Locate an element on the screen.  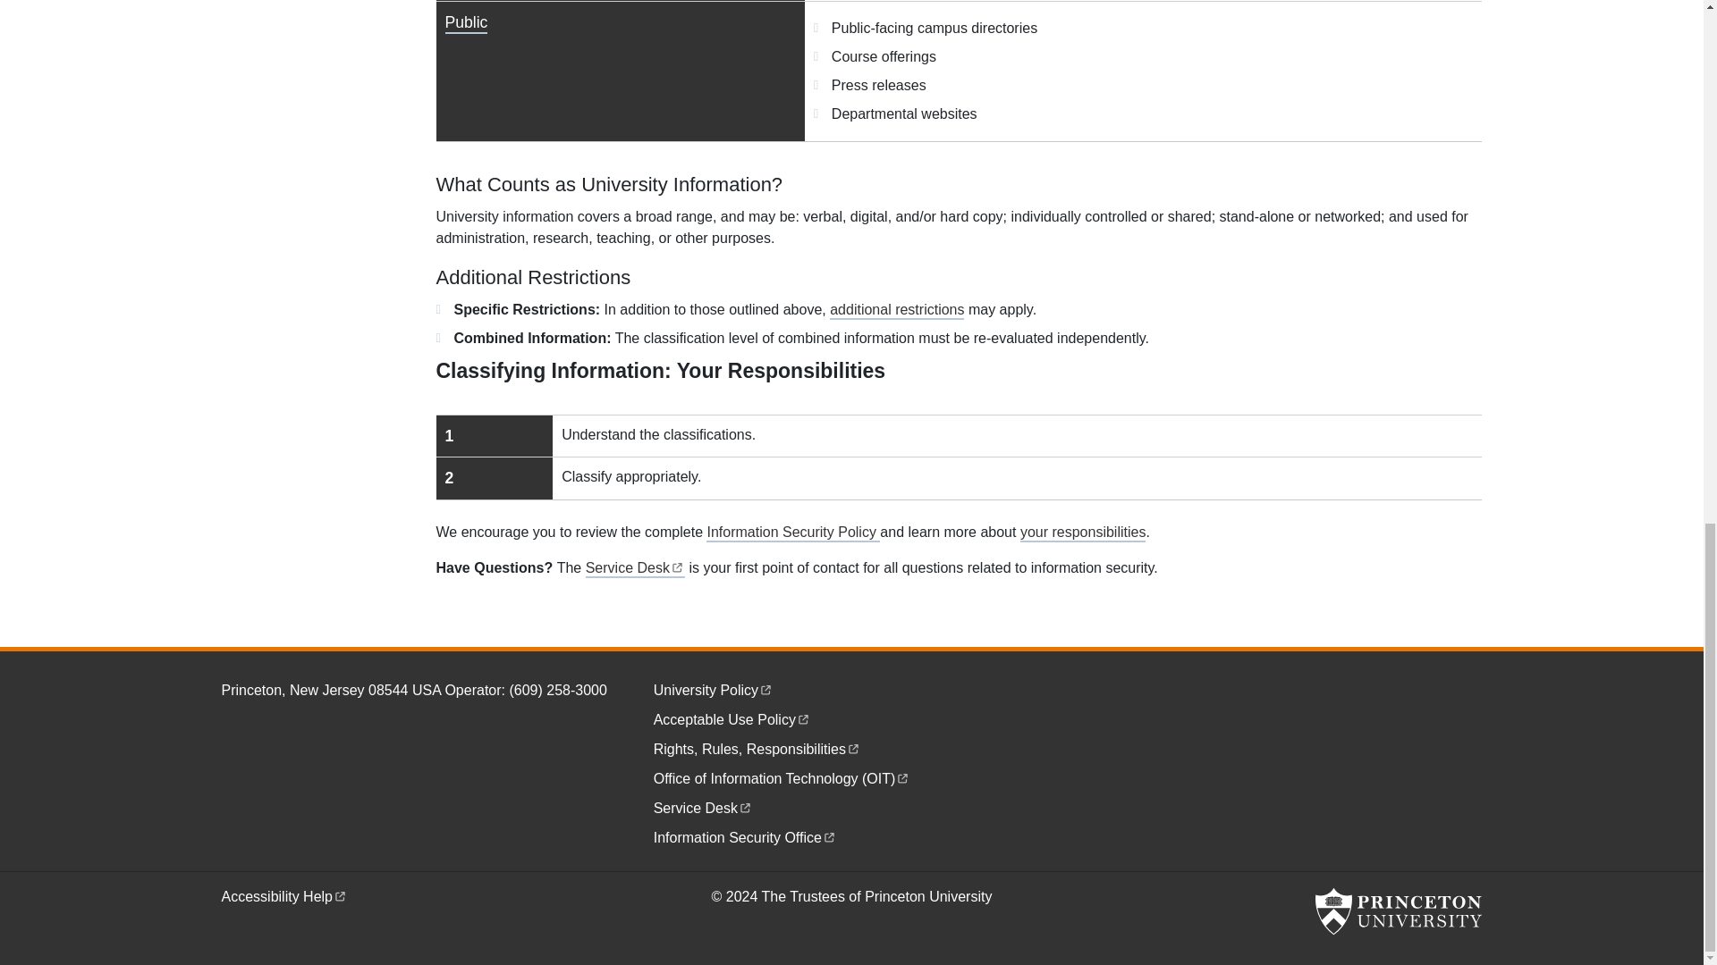
Link is external is located at coordinates (765, 688).